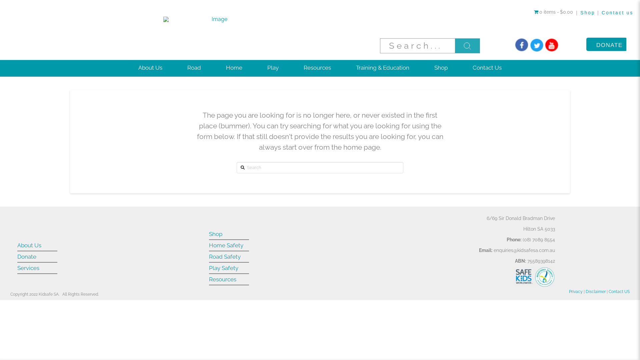  What do you see at coordinates (224, 268) in the screenshot?
I see `Play Safety` at bounding box center [224, 268].